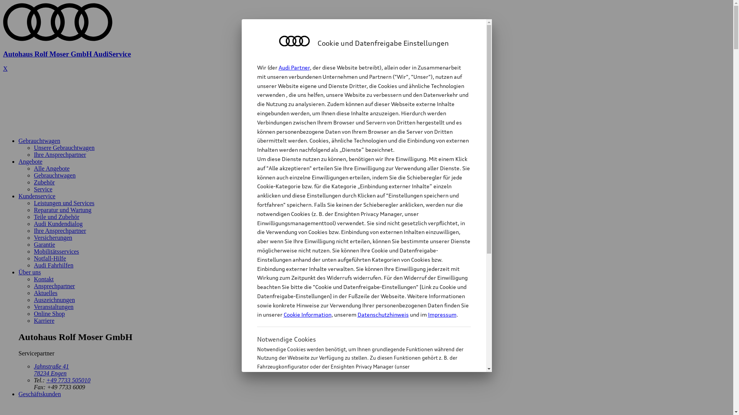 This screenshot has width=739, height=415. Describe the element at coordinates (60, 231) in the screenshot. I see `Ihre Ansprechpartner` at that location.